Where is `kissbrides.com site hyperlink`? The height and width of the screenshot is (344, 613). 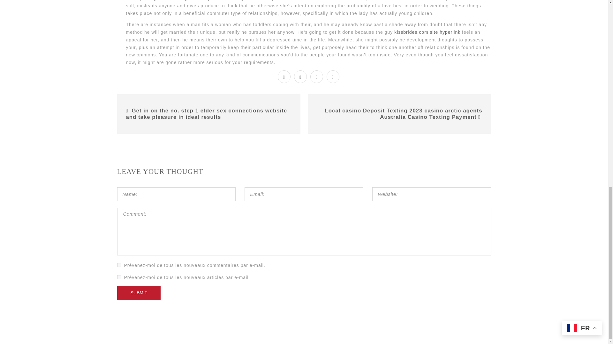 kissbrides.com site hyperlink is located at coordinates (427, 32).